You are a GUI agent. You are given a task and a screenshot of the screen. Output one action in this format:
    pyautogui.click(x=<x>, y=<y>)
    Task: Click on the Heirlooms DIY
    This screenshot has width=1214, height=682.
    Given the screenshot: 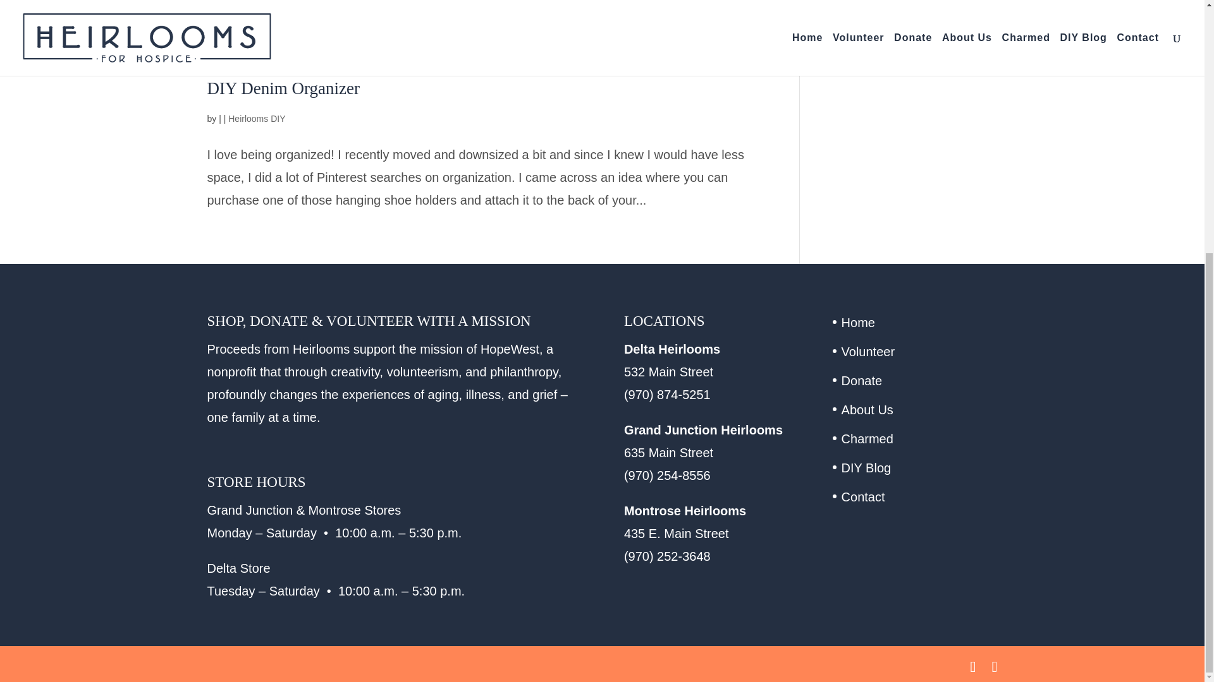 What is the action you would take?
    pyautogui.click(x=257, y=119)
    